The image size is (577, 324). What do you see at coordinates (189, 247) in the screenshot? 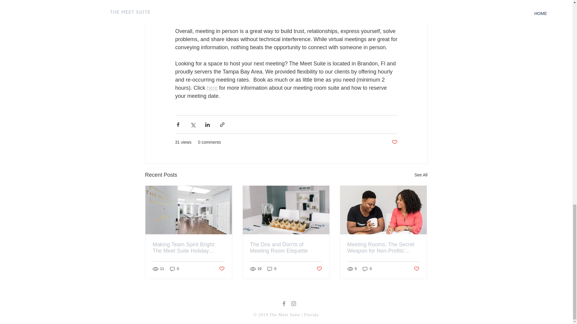
I see `Making Team Spirit Bright: The Meet Suite Holiday Gatherings` at bounding box center [189, 247].